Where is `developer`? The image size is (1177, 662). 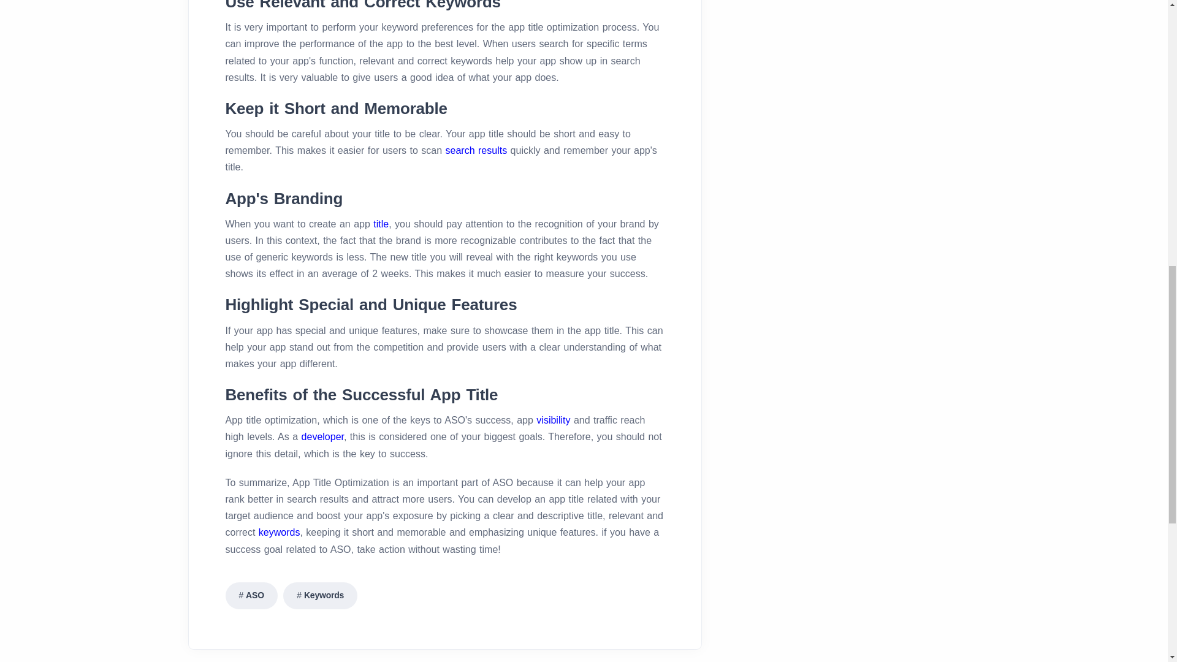 developer is located at coordinates (322, 436).